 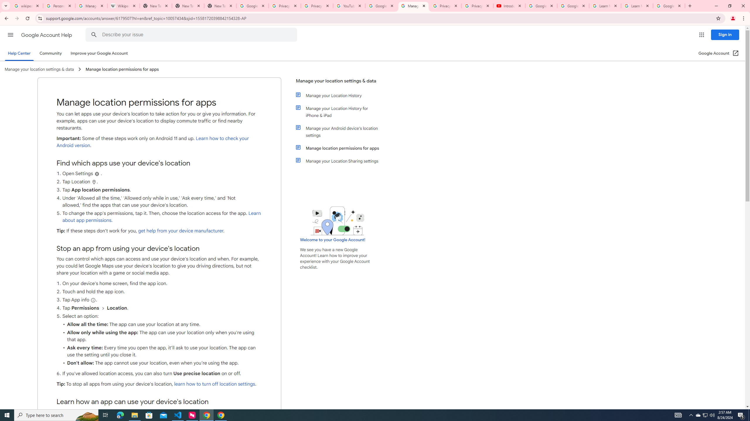 What do you see at coordinates (91, 6) in the screenshot?
I see `Manage your Location History - Google Search Help` at bounding box center [91, 6].